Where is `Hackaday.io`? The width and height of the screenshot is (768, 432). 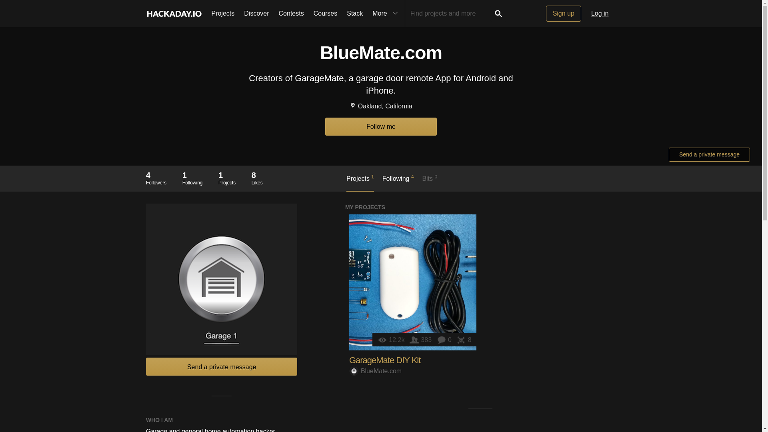
Hackaday.io is located at coordinates (192, 178).